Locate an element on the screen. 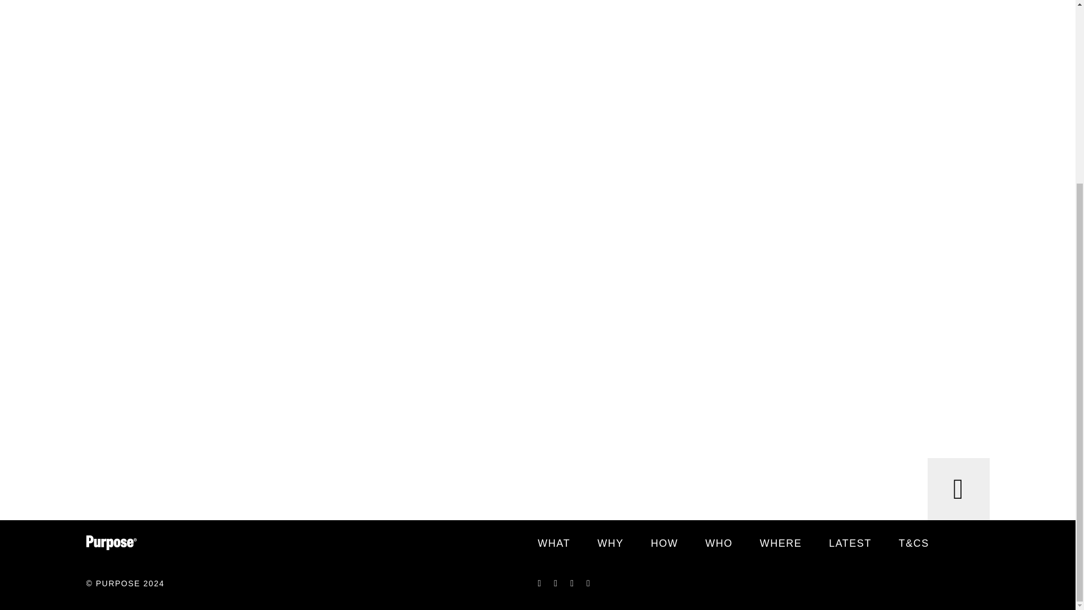 The height and width of the screenshot is (610, 1084). WHO is located at coordinates (719, 544).